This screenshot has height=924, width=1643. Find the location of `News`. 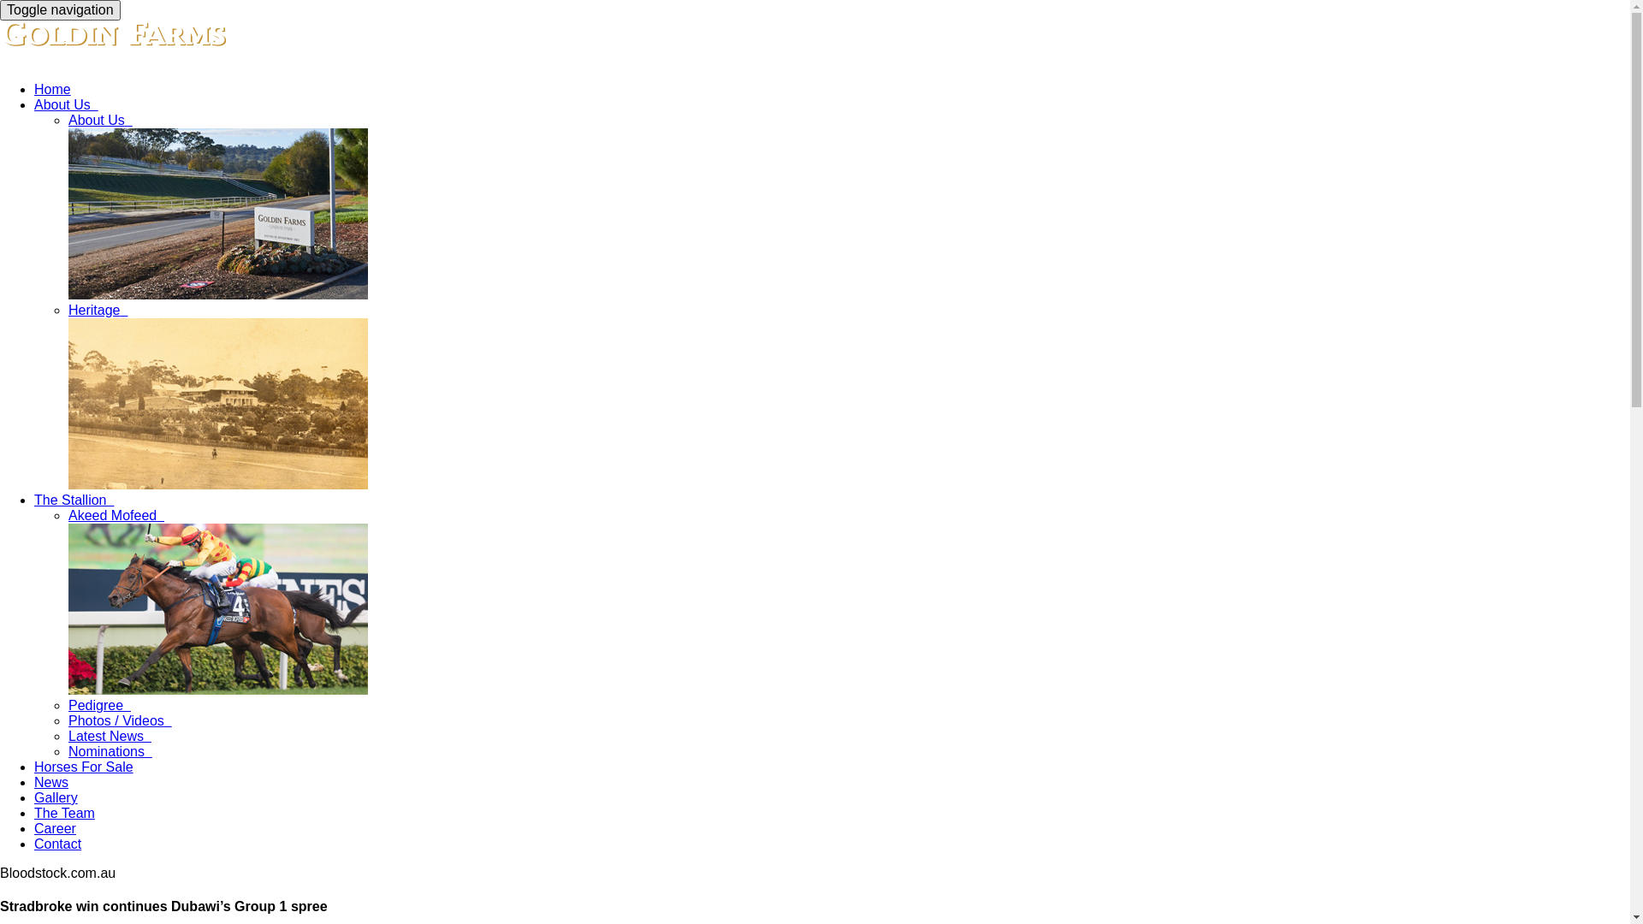

News is located at coordinates (51, 782).